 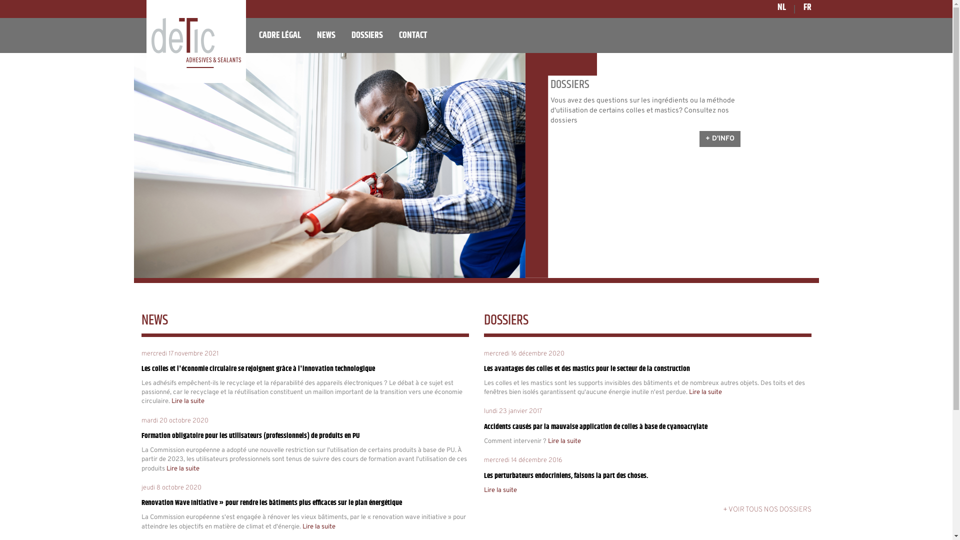 What do you see at coordinates (367, 35) in the screenshot?
I see `DOSSIERS` at bounding box center [367, 35].